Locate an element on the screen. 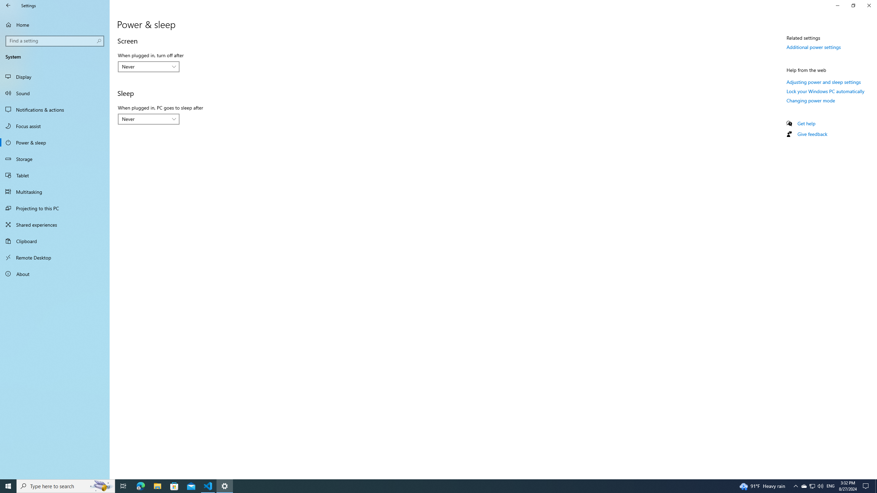 This screenshot has width=877, height=493. Storage is located at coordinates (55, 159).